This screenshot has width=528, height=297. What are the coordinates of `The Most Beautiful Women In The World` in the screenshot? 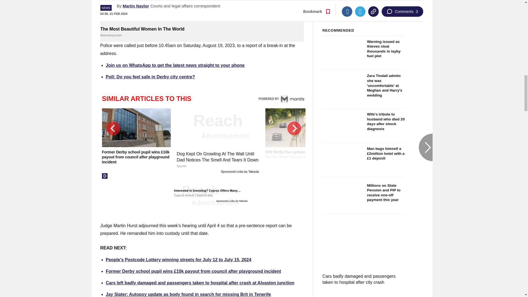 It's located at (202, 12).